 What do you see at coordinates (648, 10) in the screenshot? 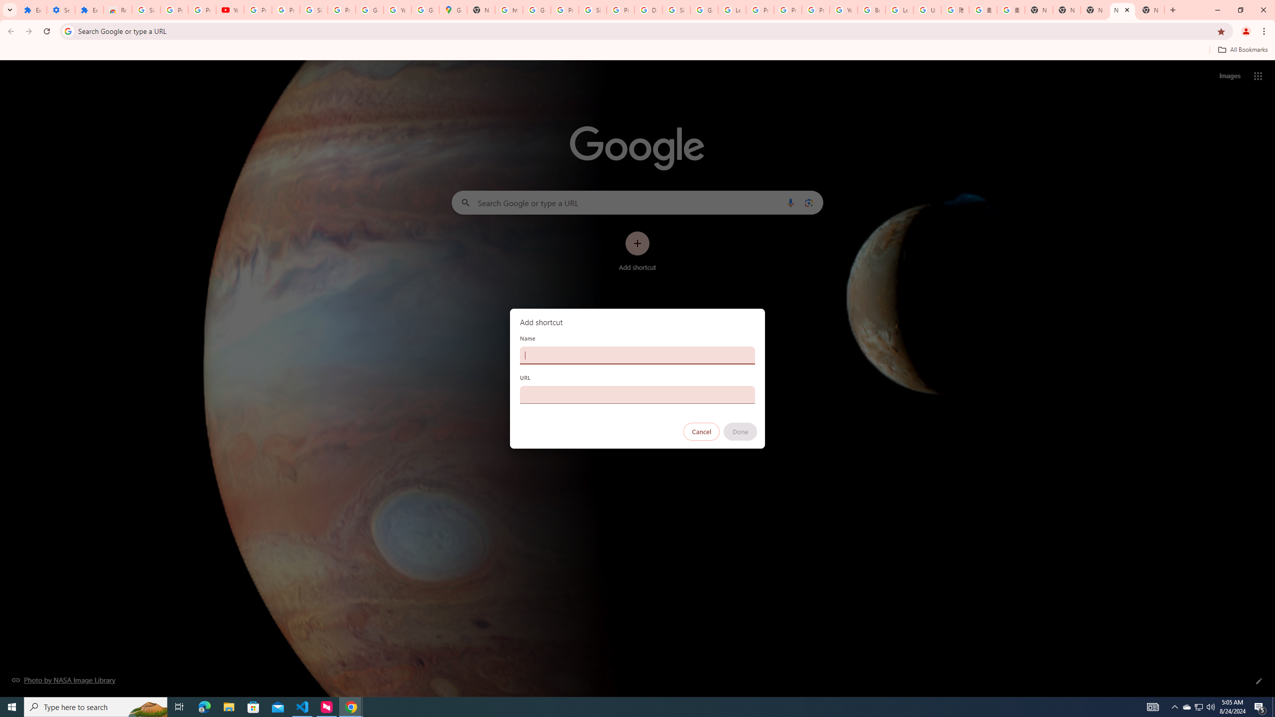
I see `Delete specific Google services or your Google Account` at bounding box center [648, 10].